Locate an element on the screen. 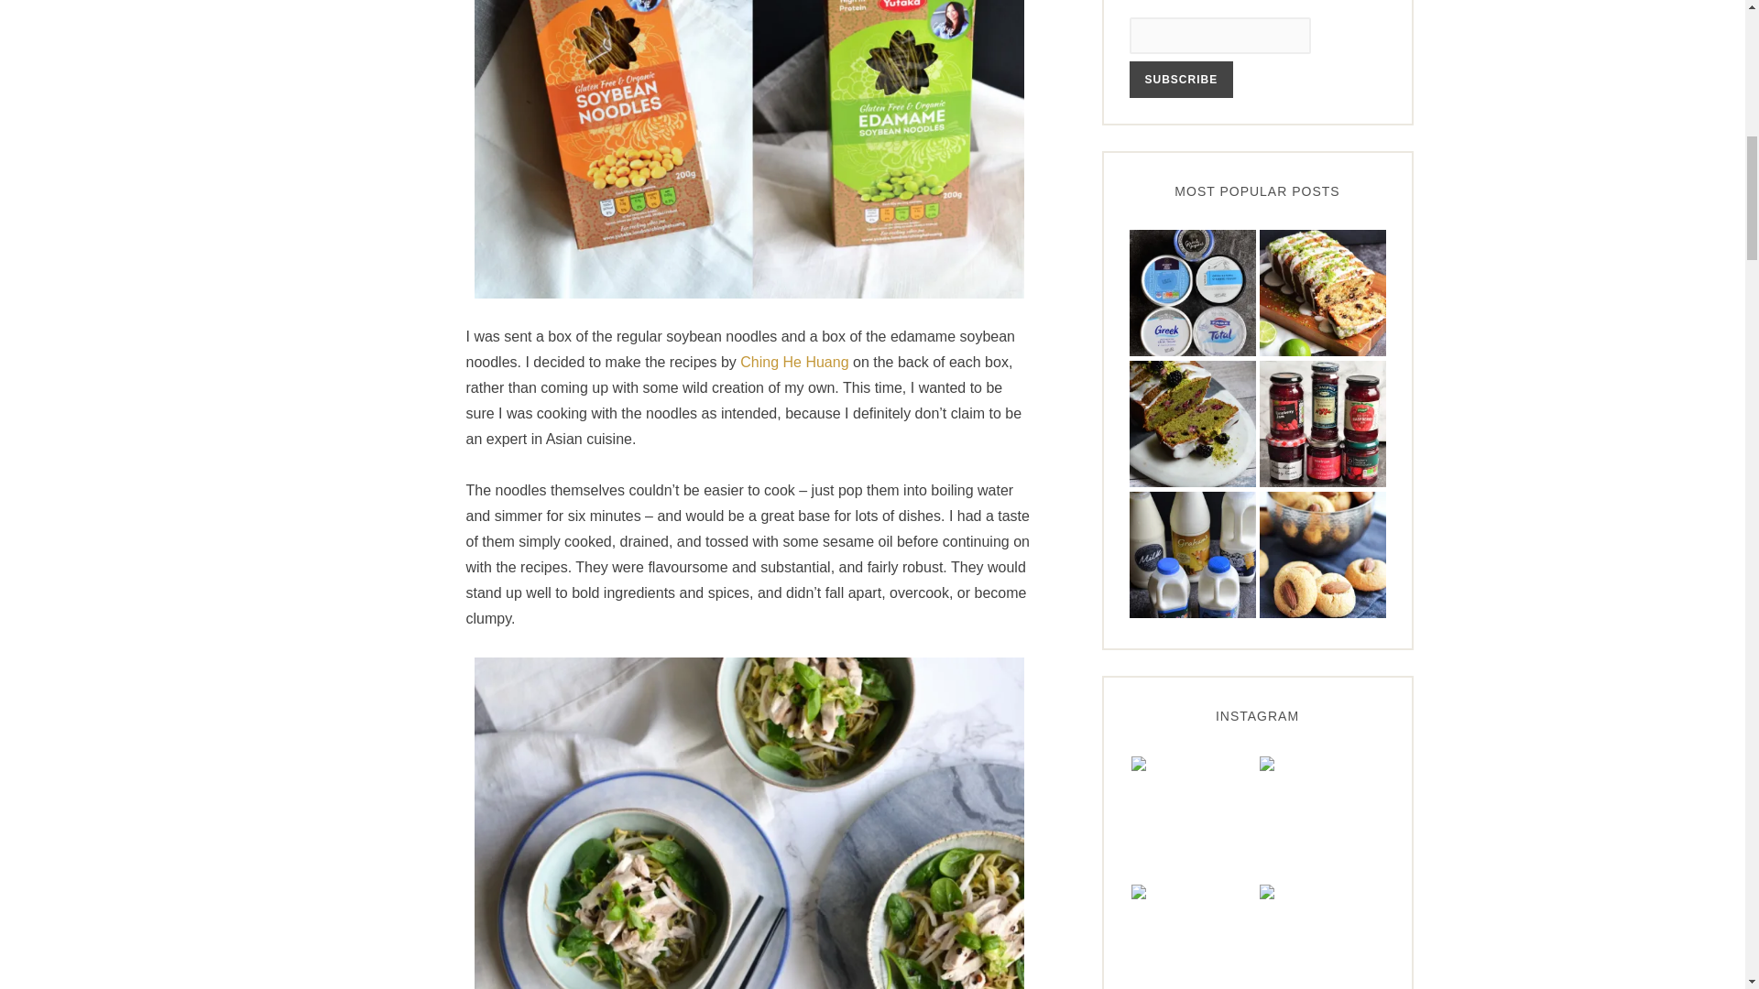 The width and height of the screenshot is (1759, 989). Spanish Almond Cookies is located at coordinates (1322, 555).